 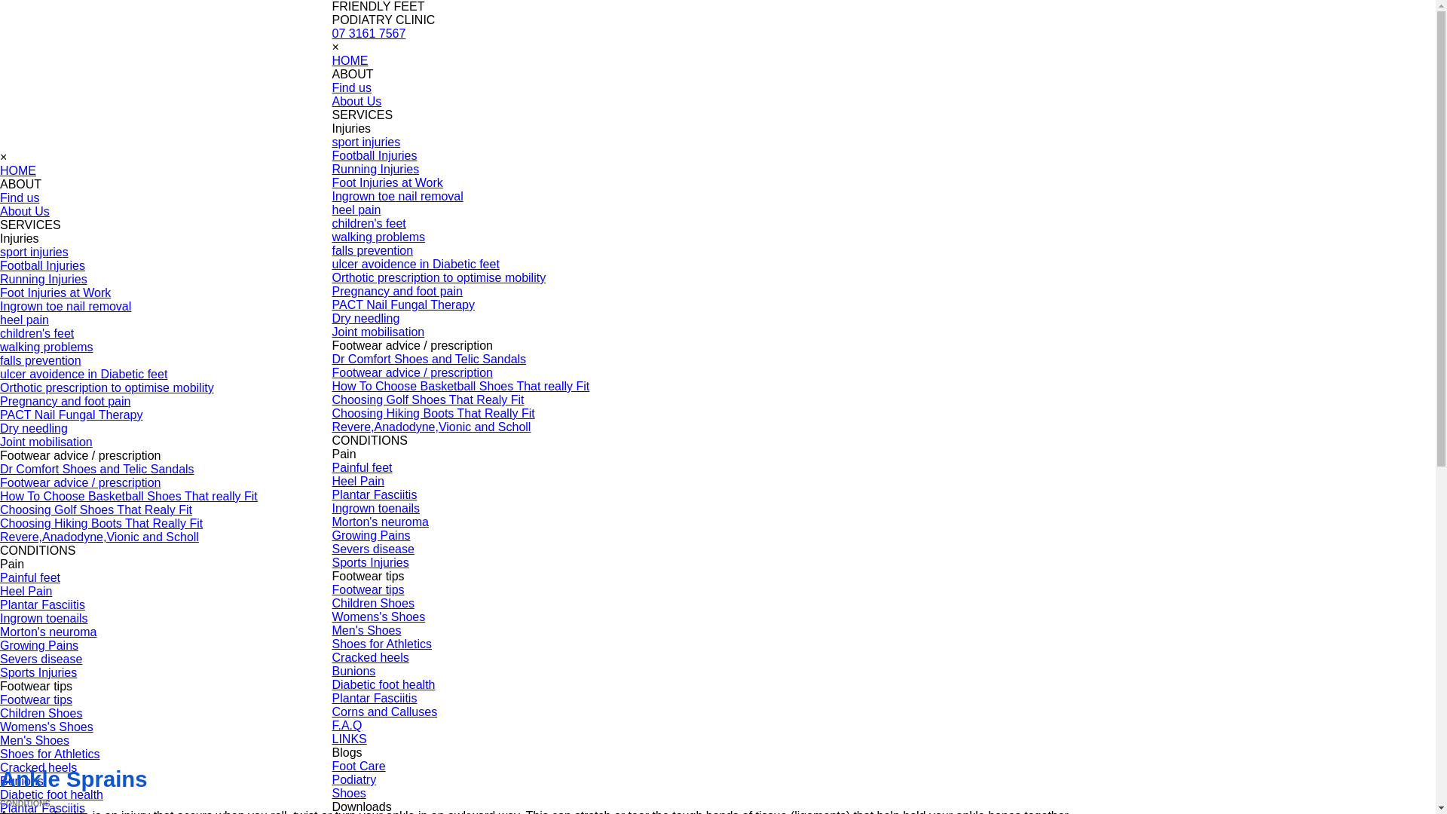 What do you see at coordinates (35, 252) in the screenshot?
I see `sport injuries` at bounding box center [35, 252].